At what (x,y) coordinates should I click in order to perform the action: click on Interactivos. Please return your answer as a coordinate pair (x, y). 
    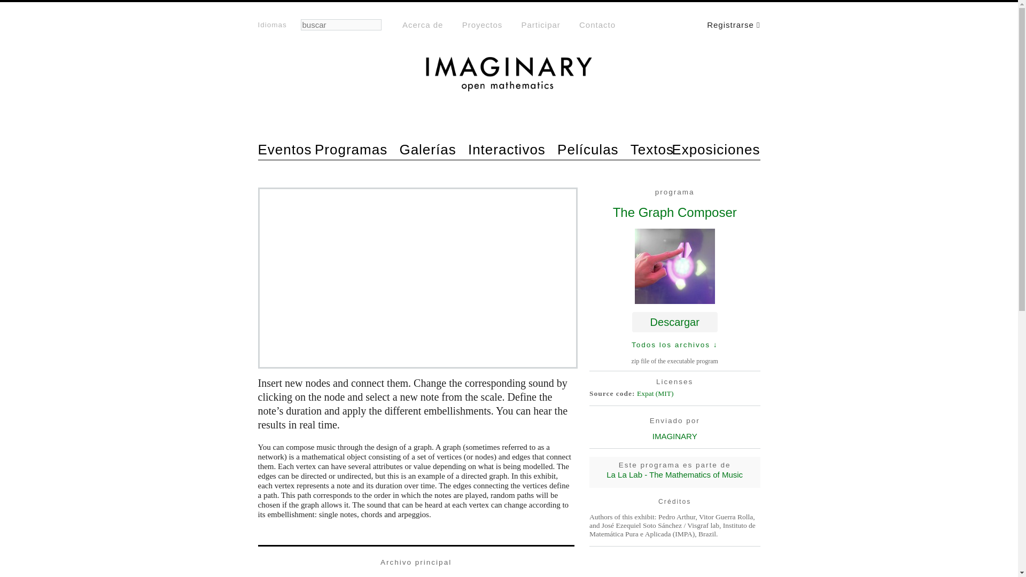
    Looking at the image, I should click on (507, 150).